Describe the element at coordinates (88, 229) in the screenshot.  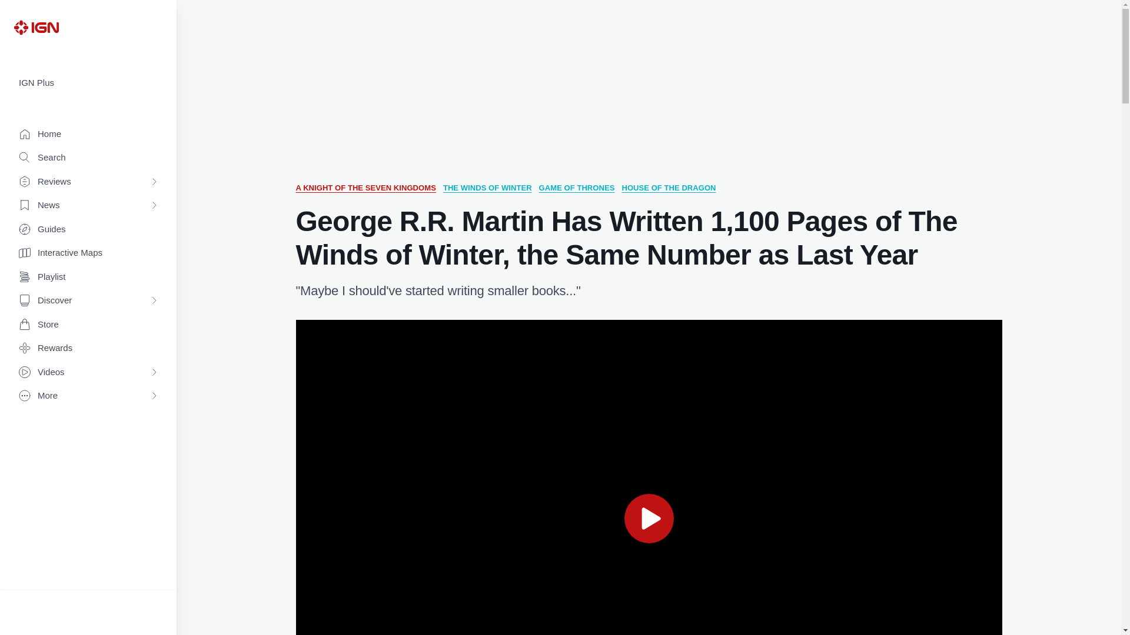
I see `Guides` at that location.